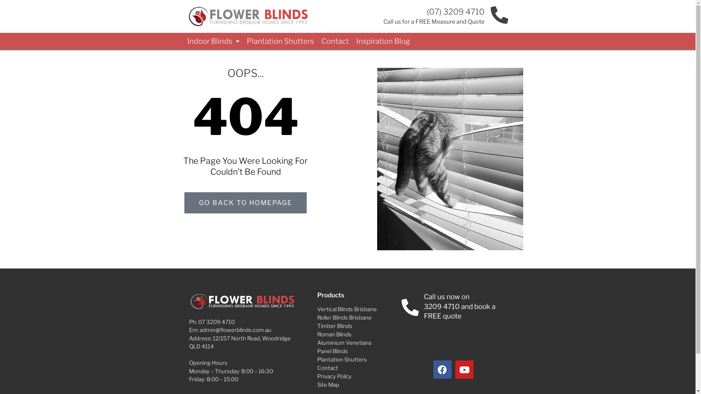 Image resolution: width=701 pixels, height=394 pixels. What do you see at coordinates (383, 41) in the screenshot?
I see `Inspiration Blog` at bounding box center [383, 41].